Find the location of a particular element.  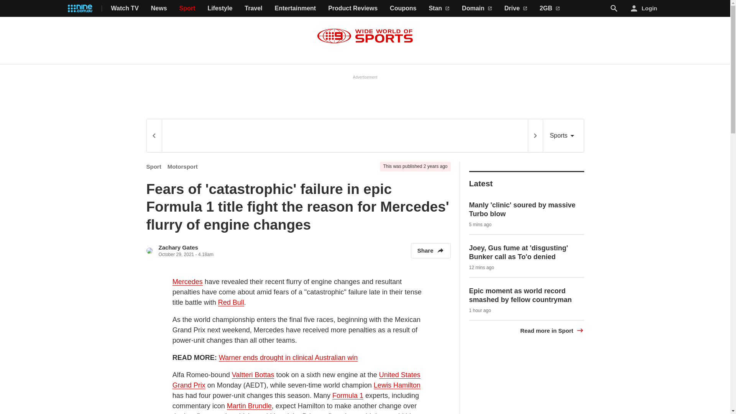

Entertainment is located at coordinates (295, 8).